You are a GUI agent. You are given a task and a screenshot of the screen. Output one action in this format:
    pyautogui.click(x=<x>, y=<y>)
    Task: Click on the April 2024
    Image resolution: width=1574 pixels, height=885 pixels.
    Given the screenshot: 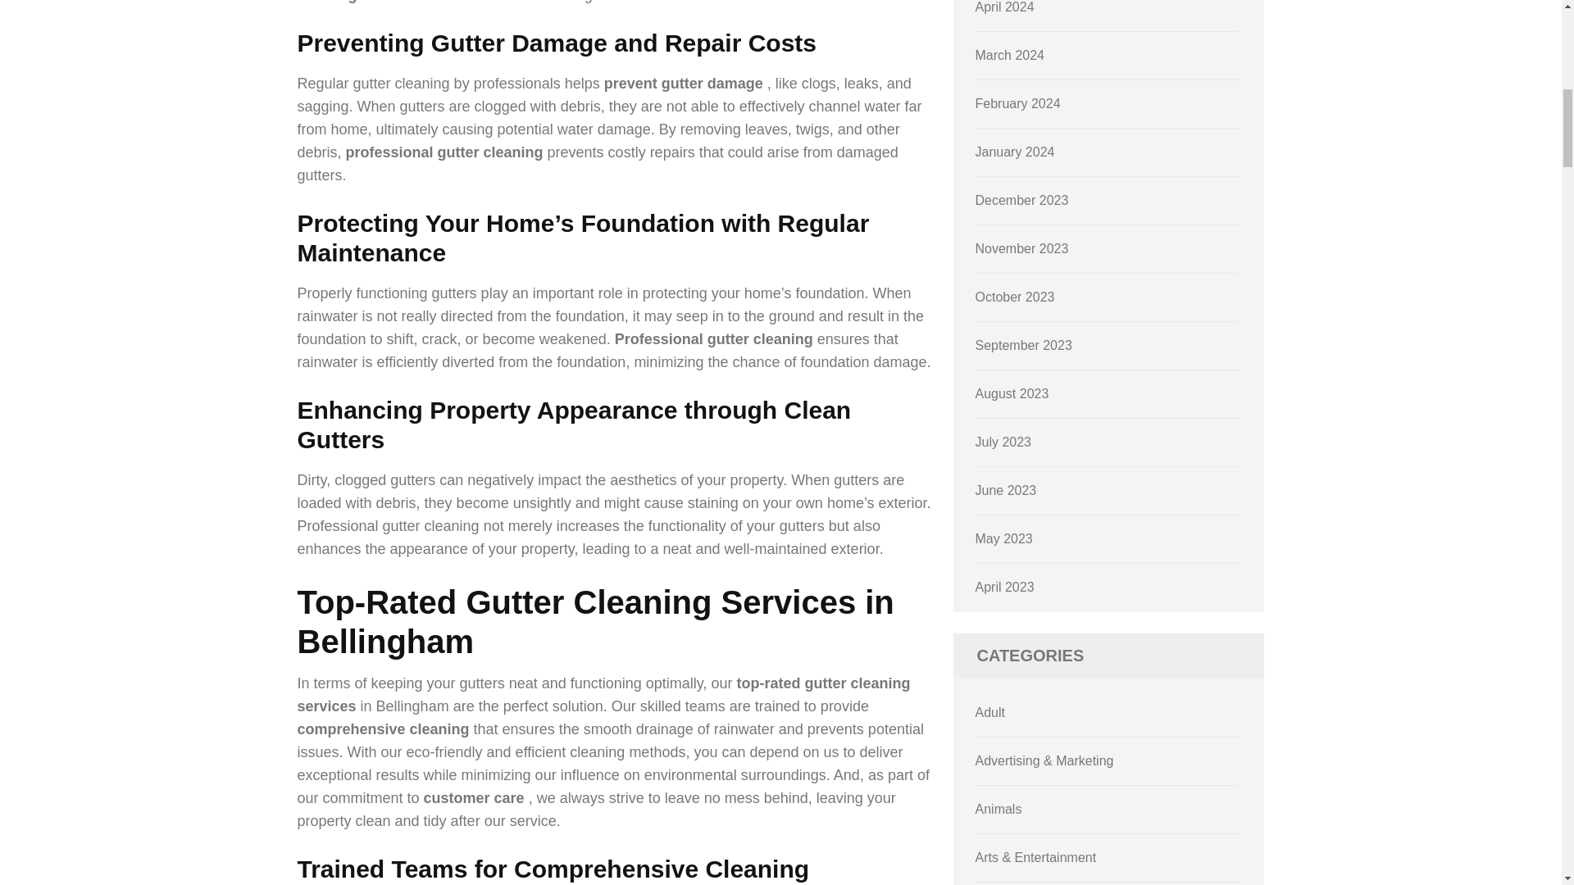 What is the action you would take?
    pyautogui.click(x=1005, y=7)
    